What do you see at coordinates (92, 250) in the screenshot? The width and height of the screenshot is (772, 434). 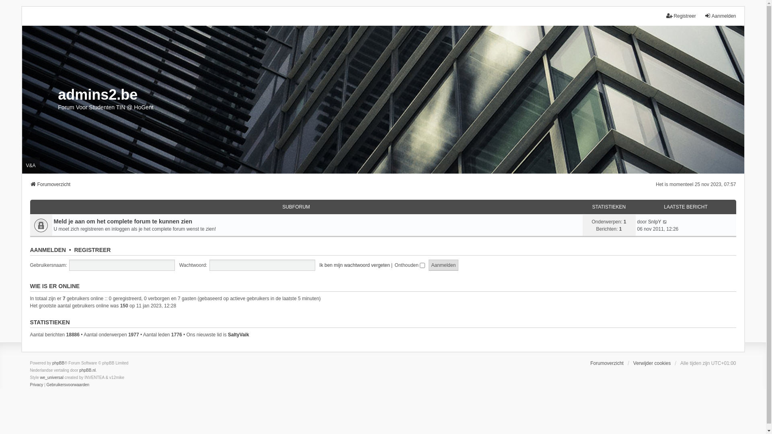 I see `REGISTREER` at bounding box center [92, 250].